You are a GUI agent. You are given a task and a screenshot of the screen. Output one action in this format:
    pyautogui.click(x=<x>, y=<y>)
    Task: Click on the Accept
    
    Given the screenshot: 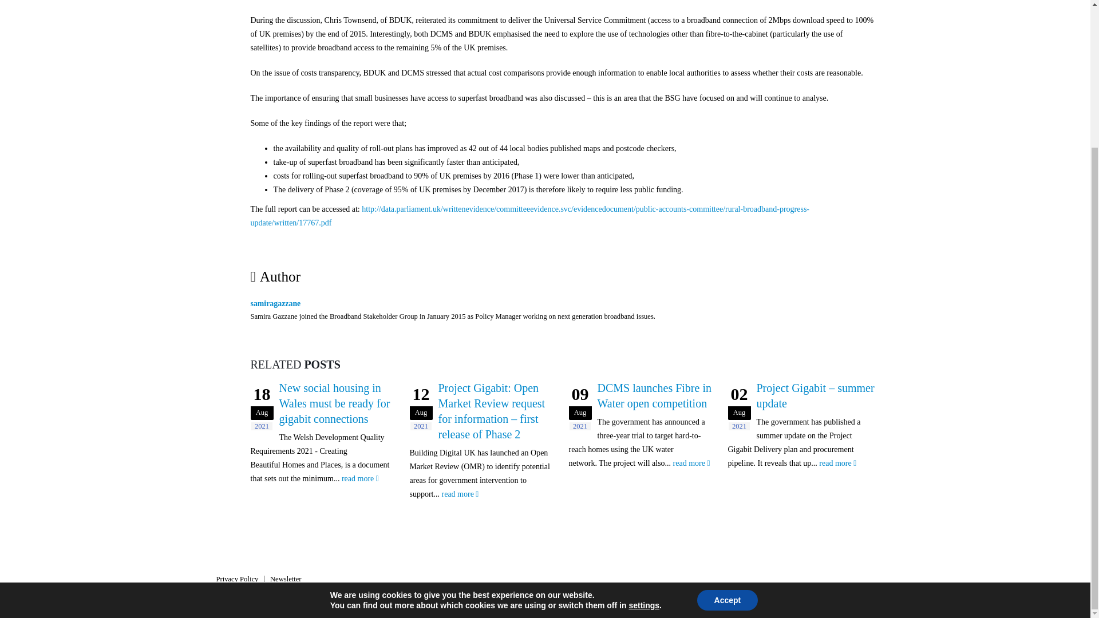 What is the action you would take?
    pyautogui.click(x=727, y=413)
    